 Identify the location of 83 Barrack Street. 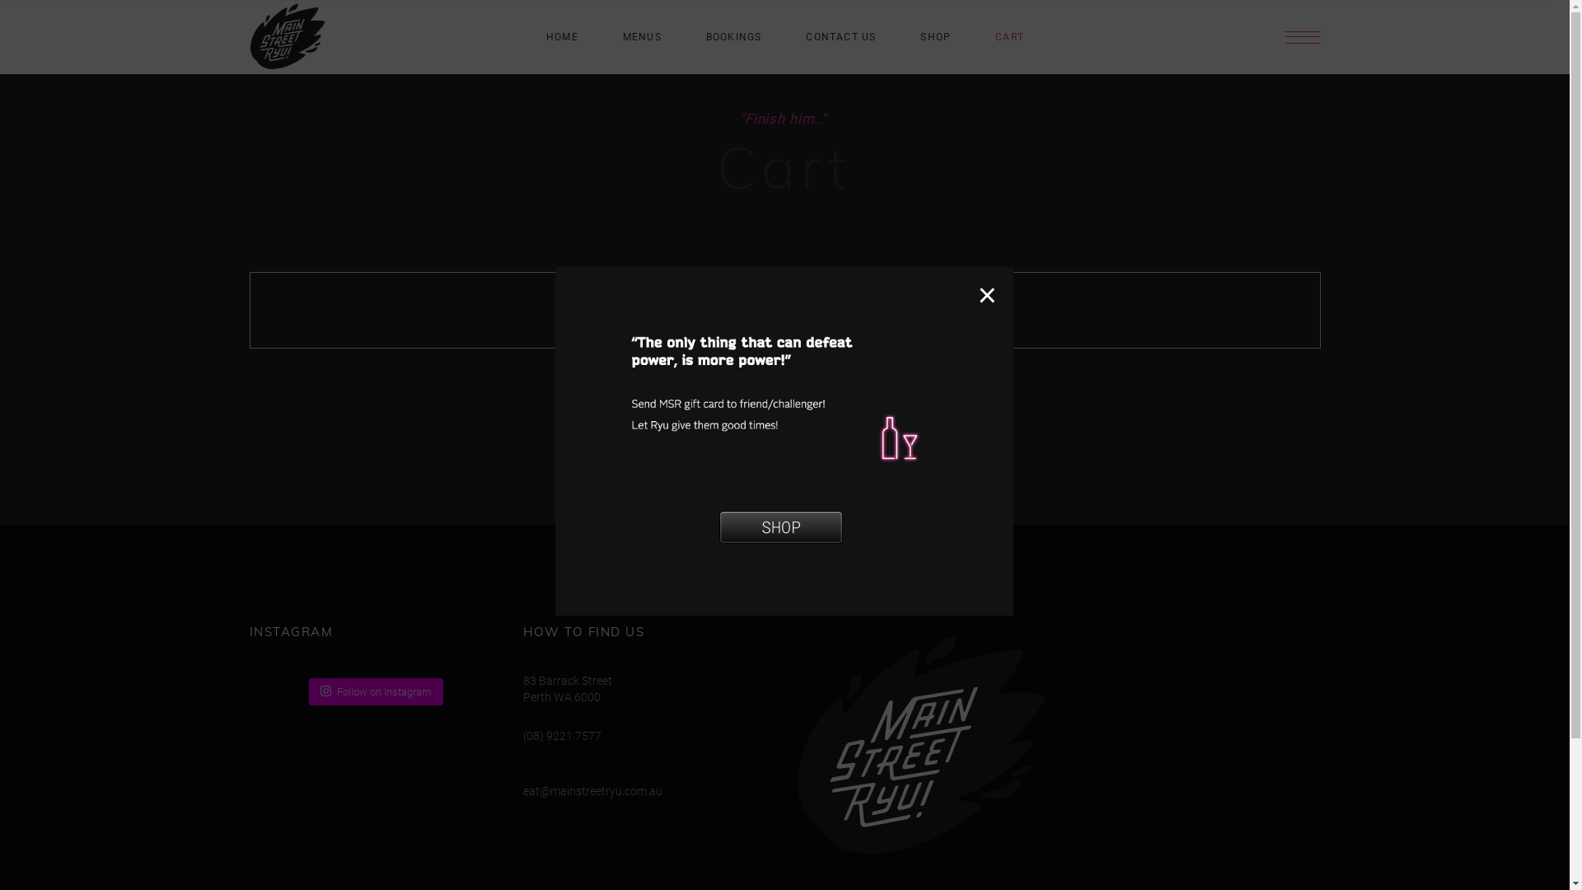
(568, 681).